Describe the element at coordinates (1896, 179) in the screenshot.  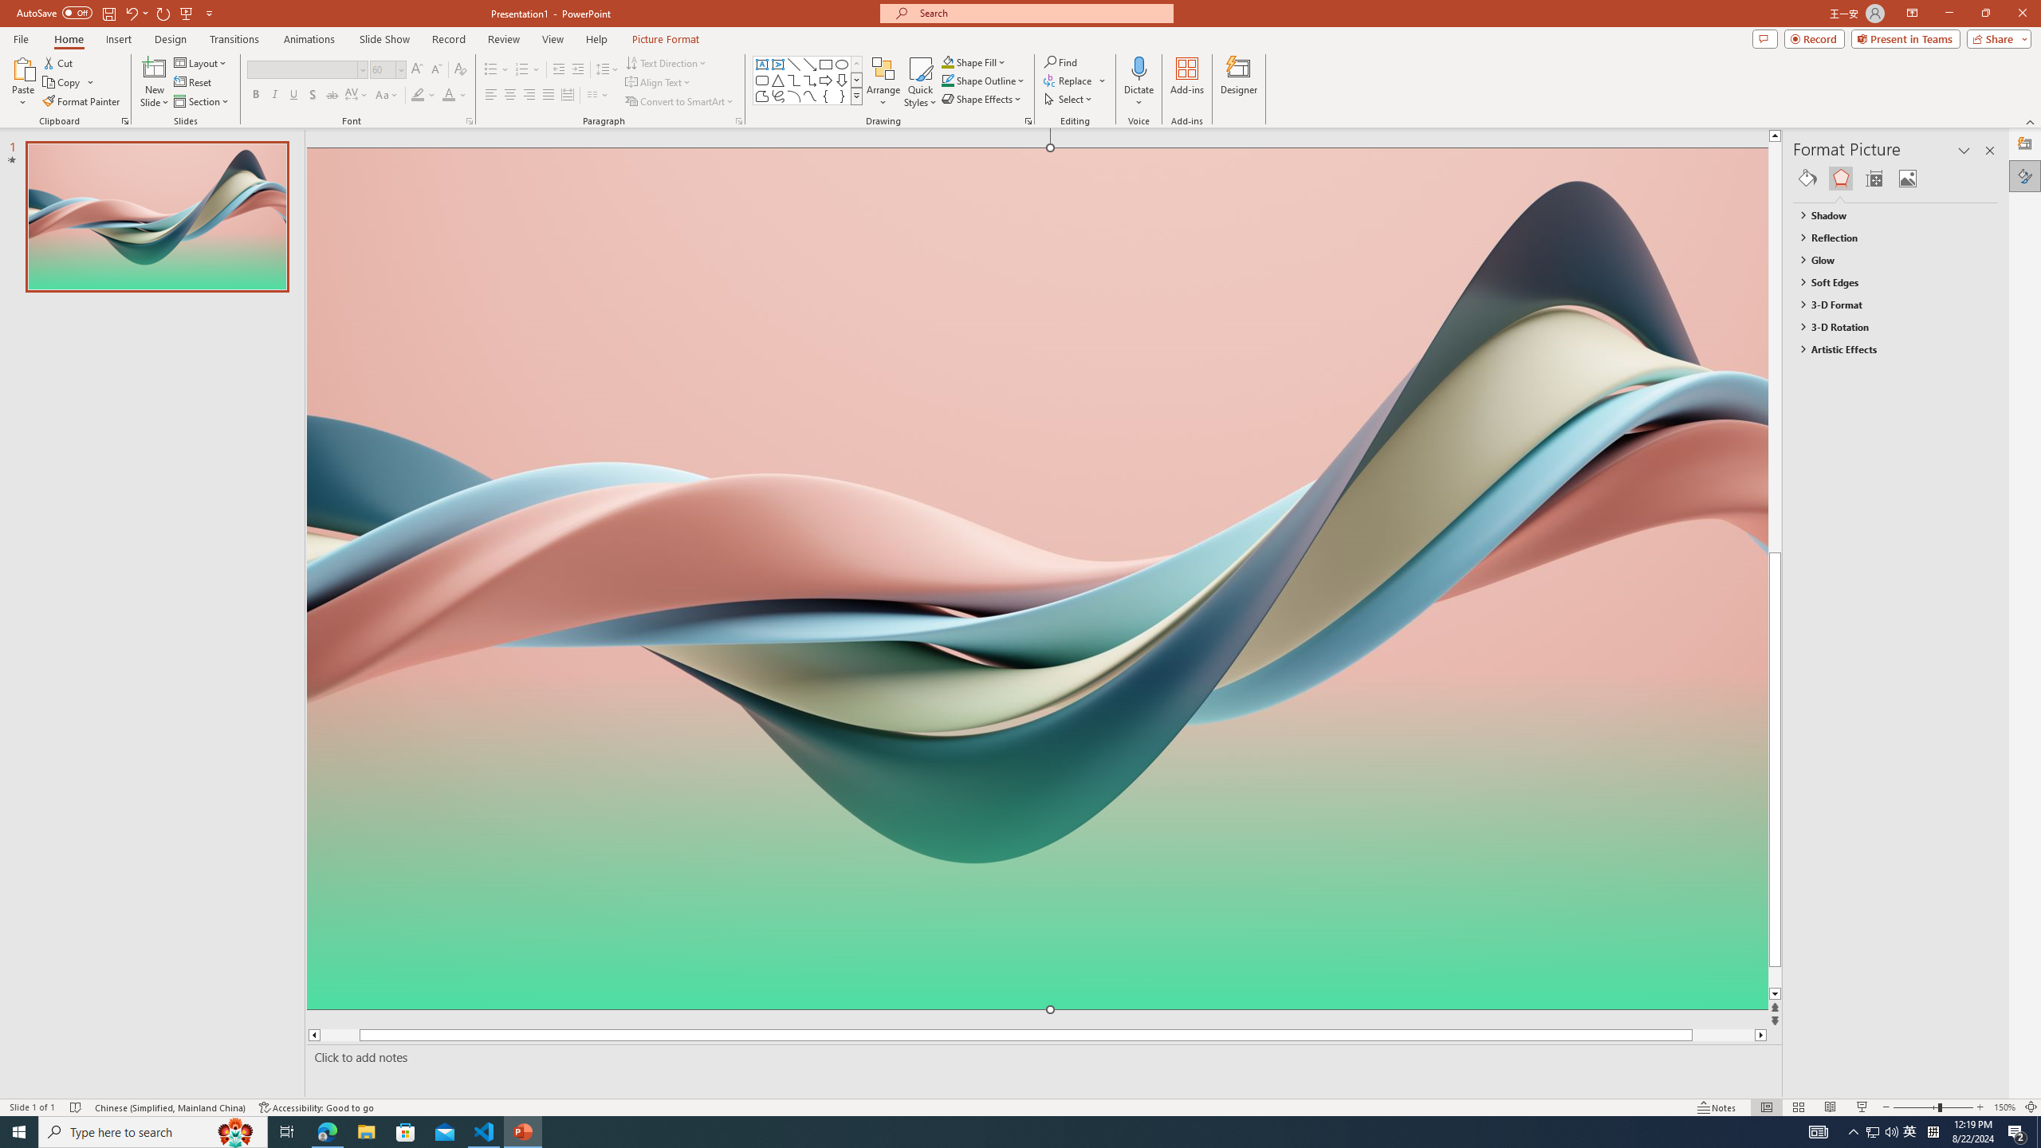
I see `Class: NetUIGalleryContainer` at that location.